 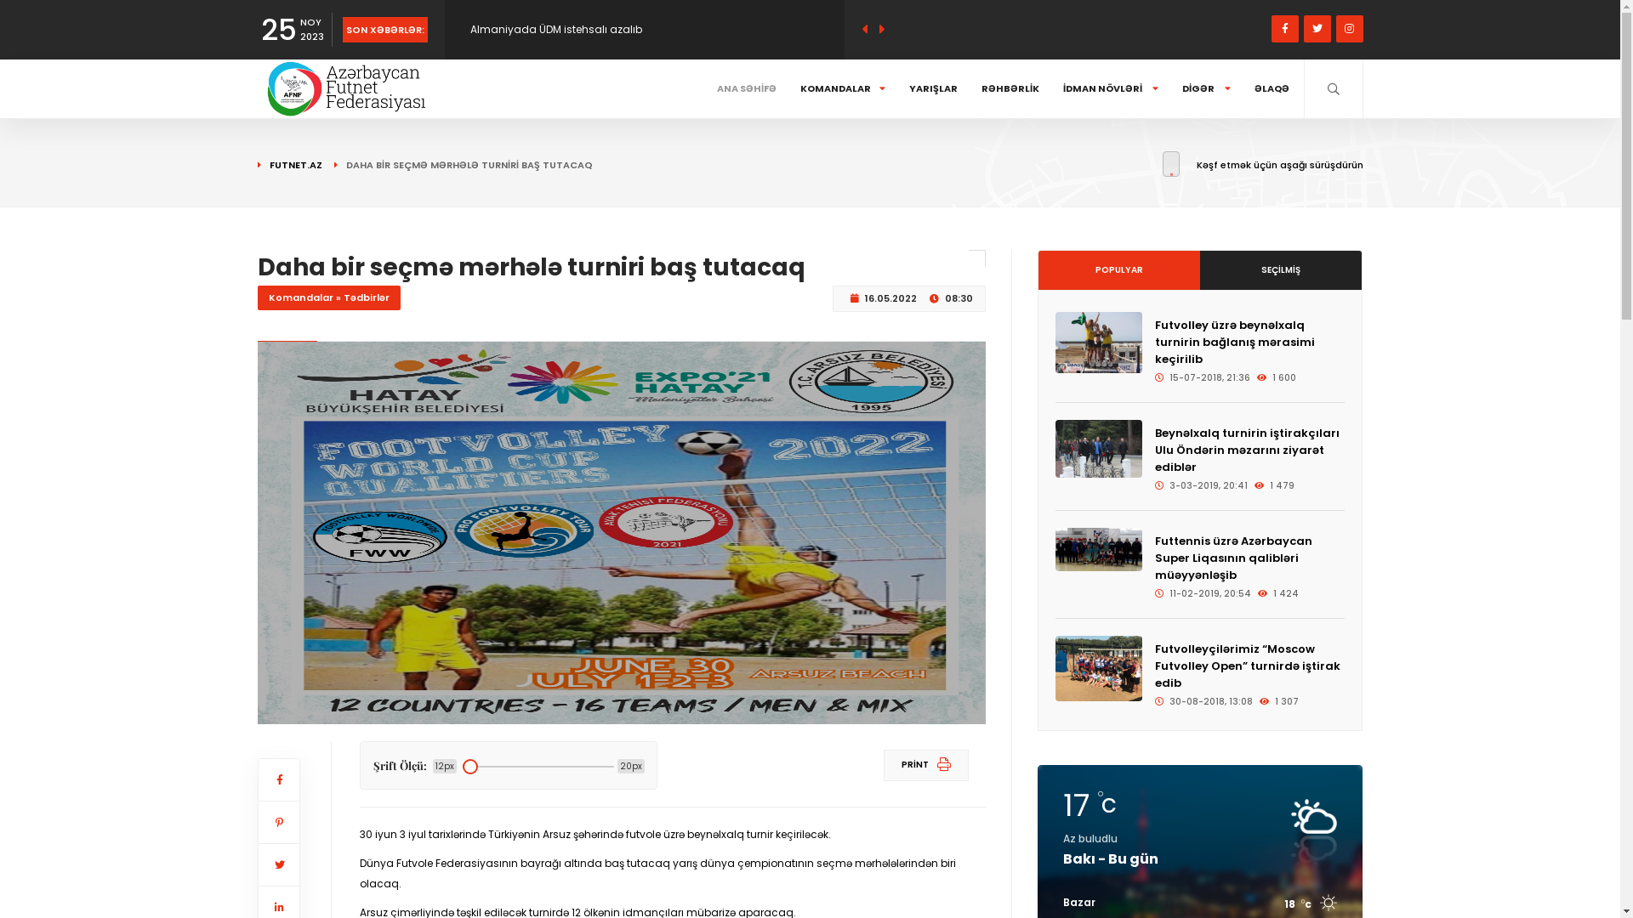 What do you see at coordinates (1119, 270) in the screenshot?
I see `POPULYAR` at bounding box center [1119, 270].